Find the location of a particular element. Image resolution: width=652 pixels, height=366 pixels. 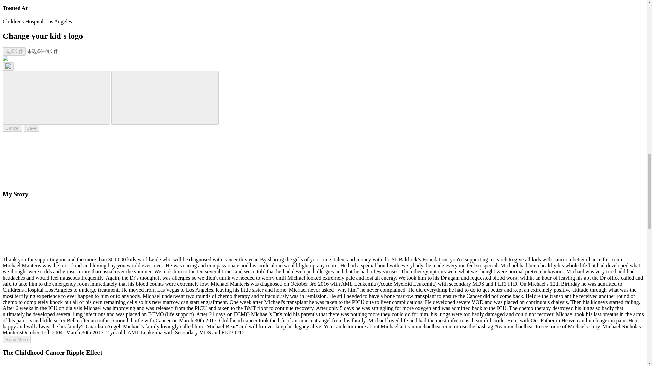

Read More is located at coordinates (16, 339).